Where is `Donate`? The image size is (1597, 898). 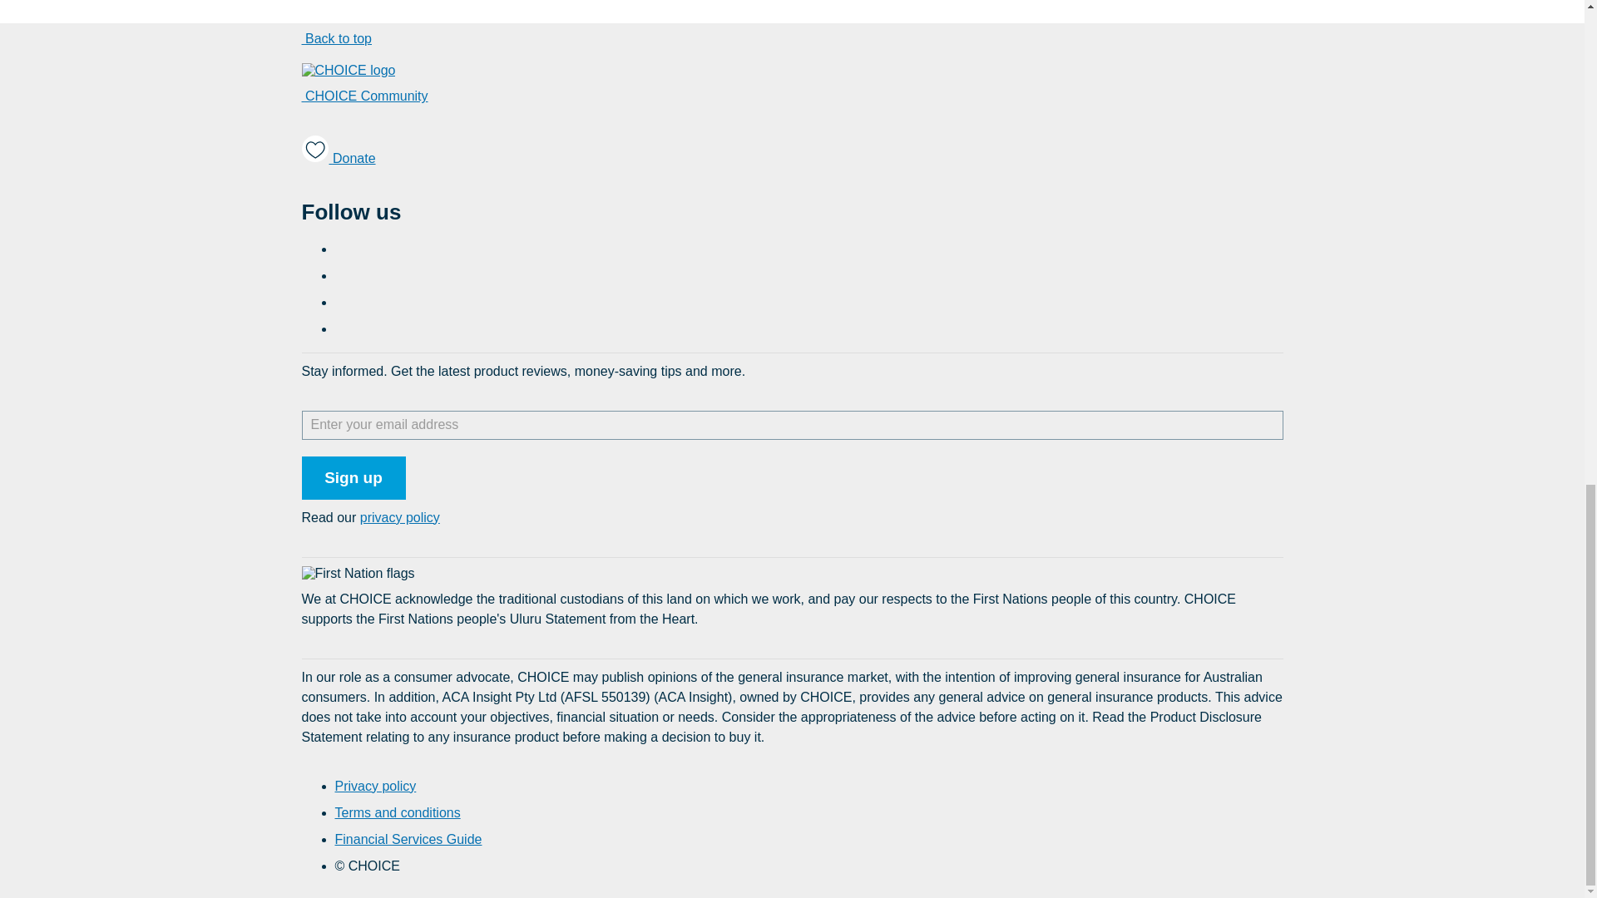 Donate is located at coordinates (338, 152).